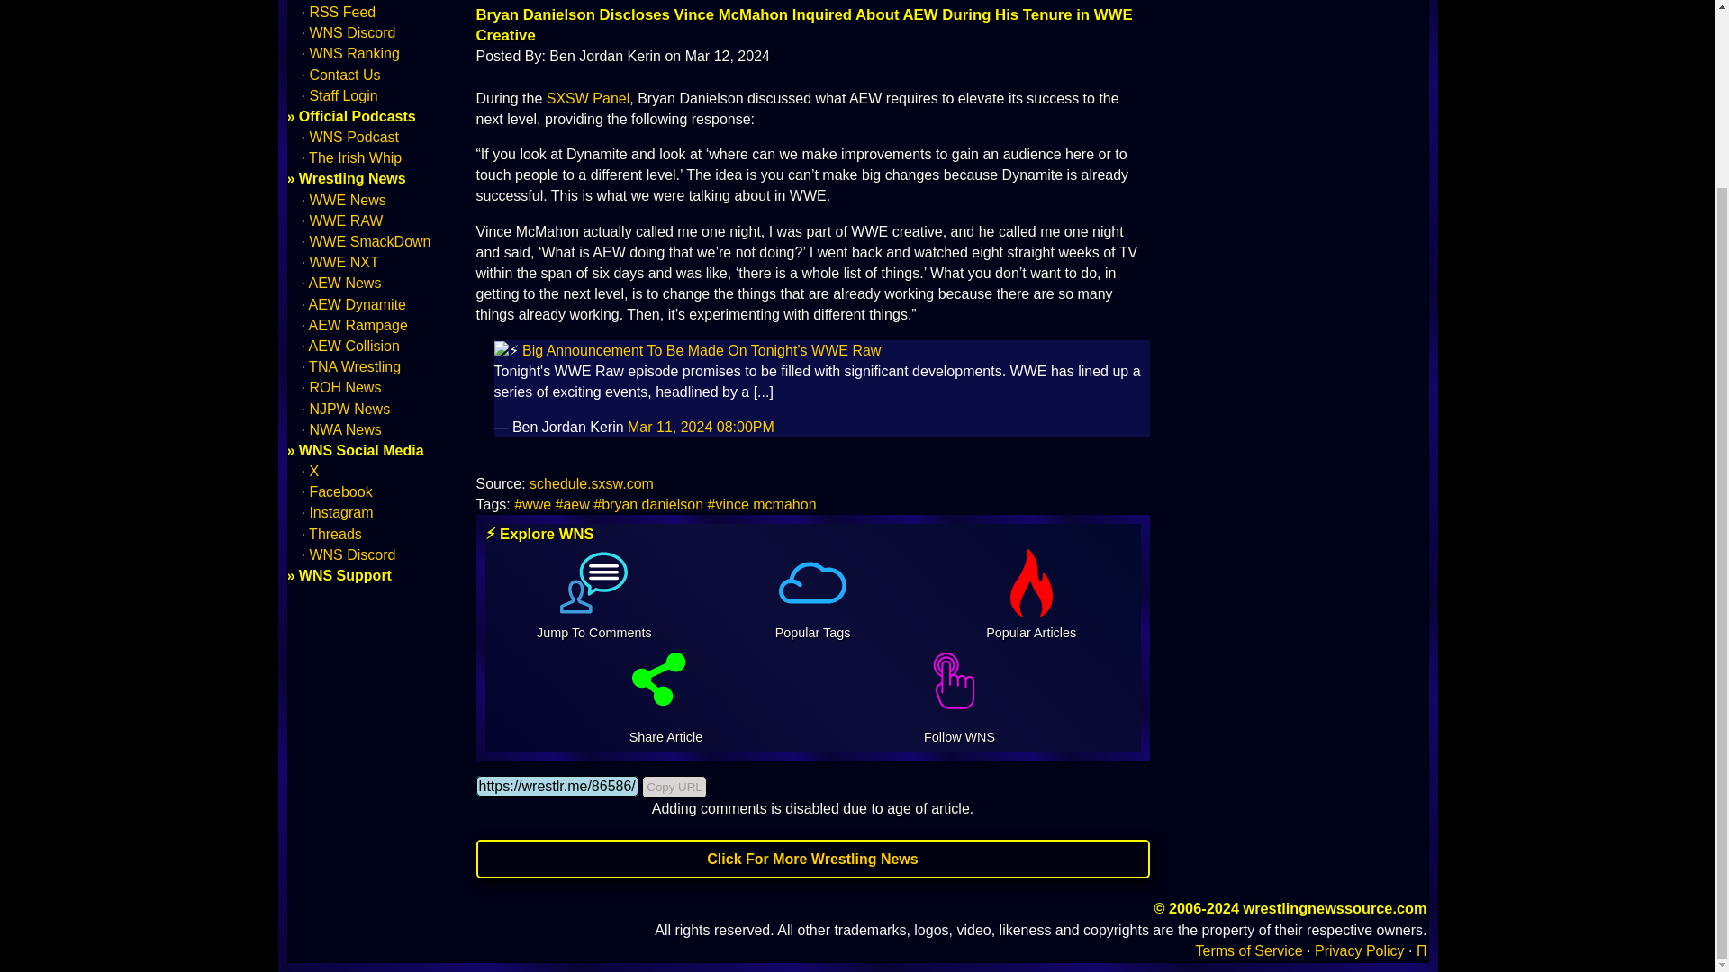 This screenshot has width=1729, height=972. I want to click on AEW Rampage, so click(358, 326).